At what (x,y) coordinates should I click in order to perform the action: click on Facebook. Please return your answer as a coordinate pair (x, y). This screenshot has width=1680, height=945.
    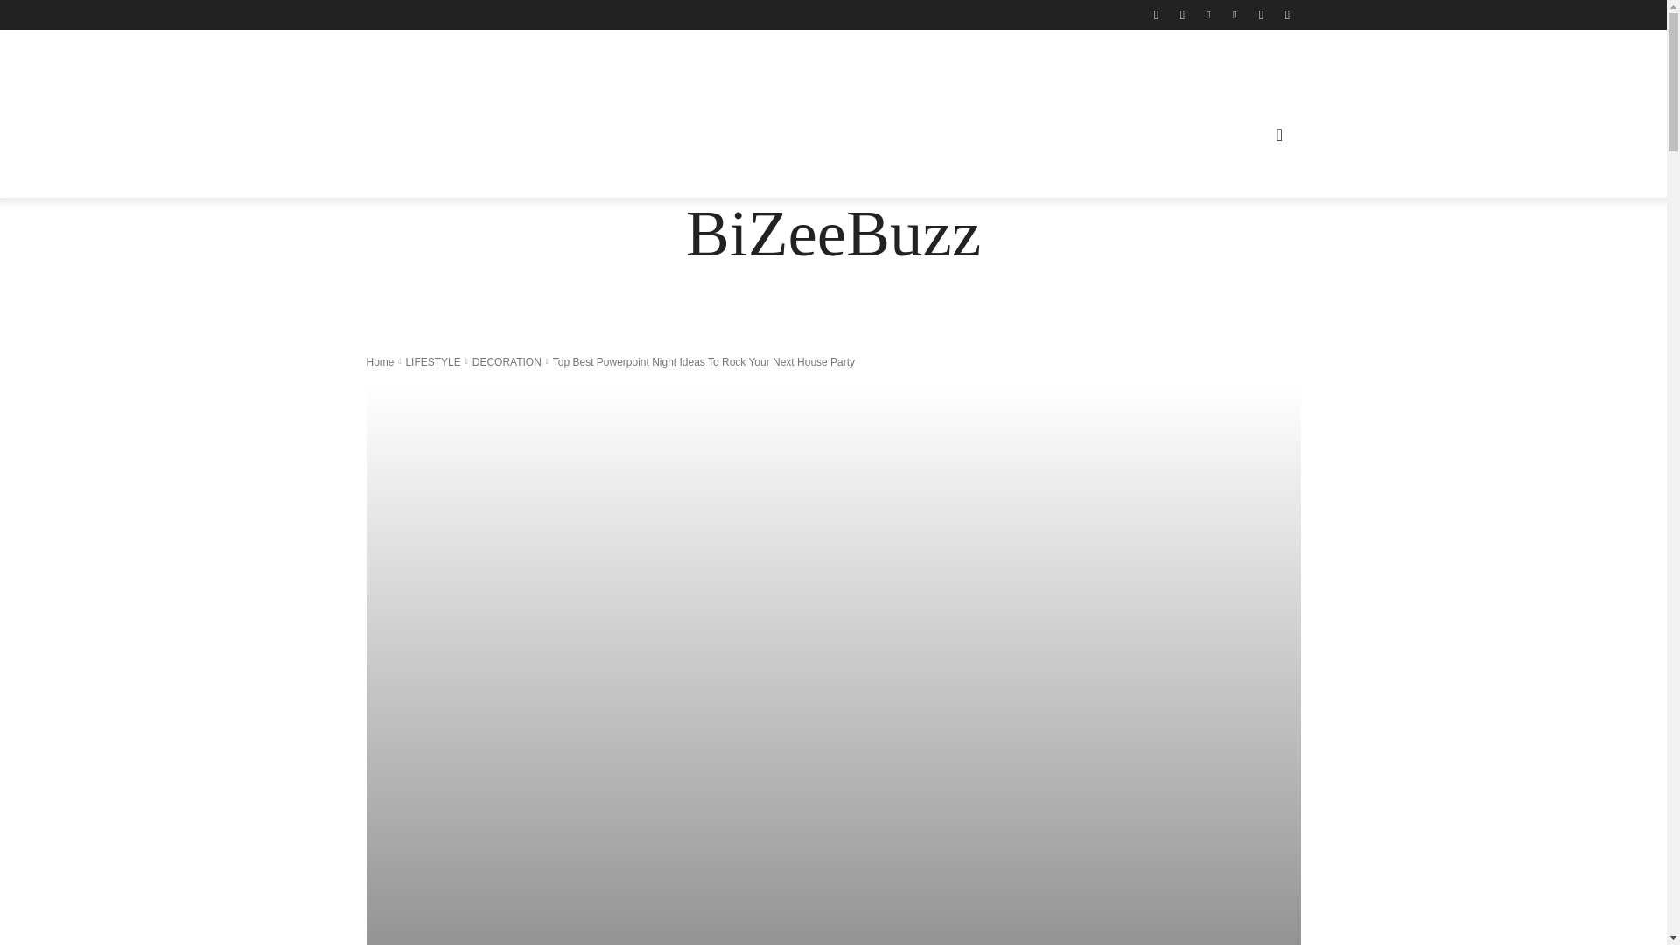
    Looking at the image, I should click on (1155, 15).